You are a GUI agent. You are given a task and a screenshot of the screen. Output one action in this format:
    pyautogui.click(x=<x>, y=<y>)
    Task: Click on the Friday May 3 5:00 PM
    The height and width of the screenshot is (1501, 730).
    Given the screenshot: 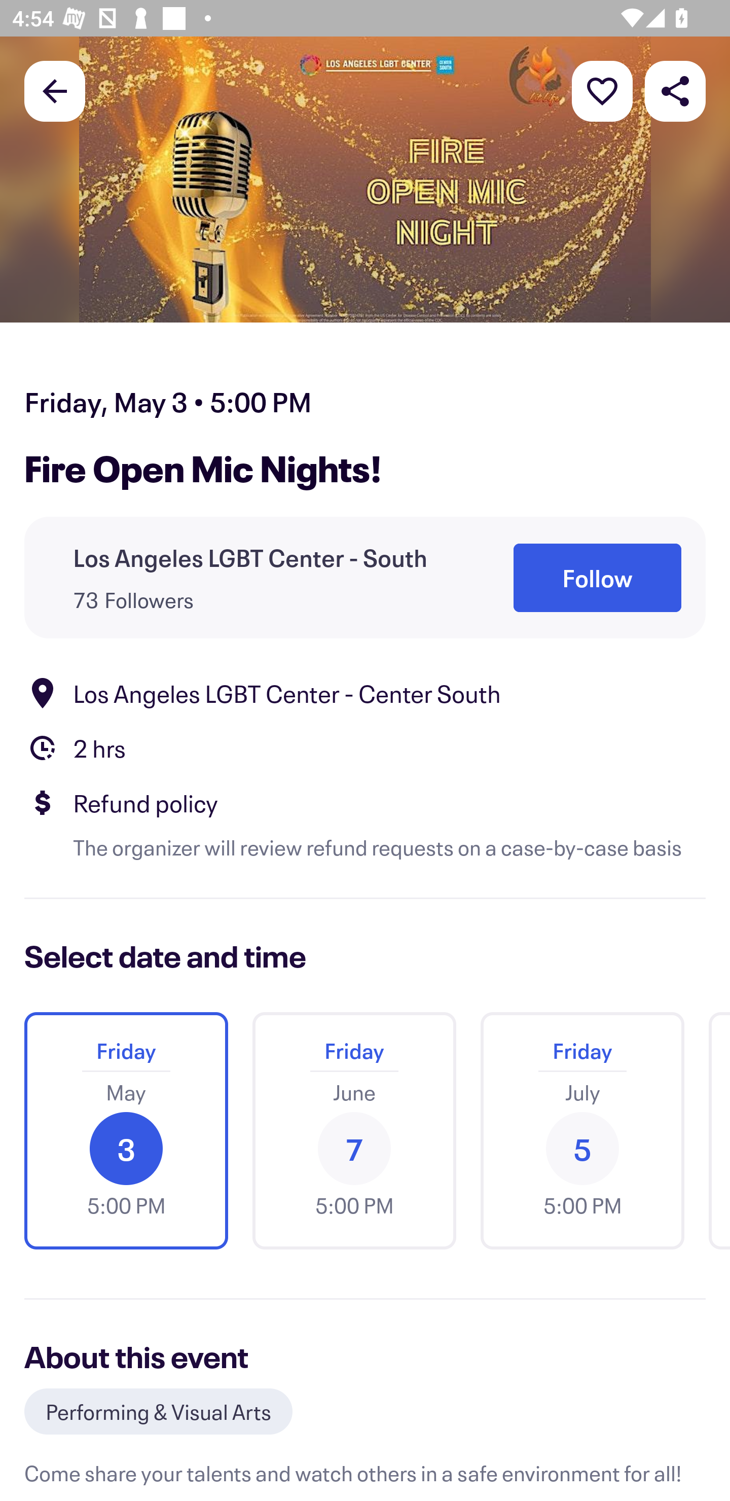 What is the action you would take?
    pyautogui.click(x=126, y=1131)
    